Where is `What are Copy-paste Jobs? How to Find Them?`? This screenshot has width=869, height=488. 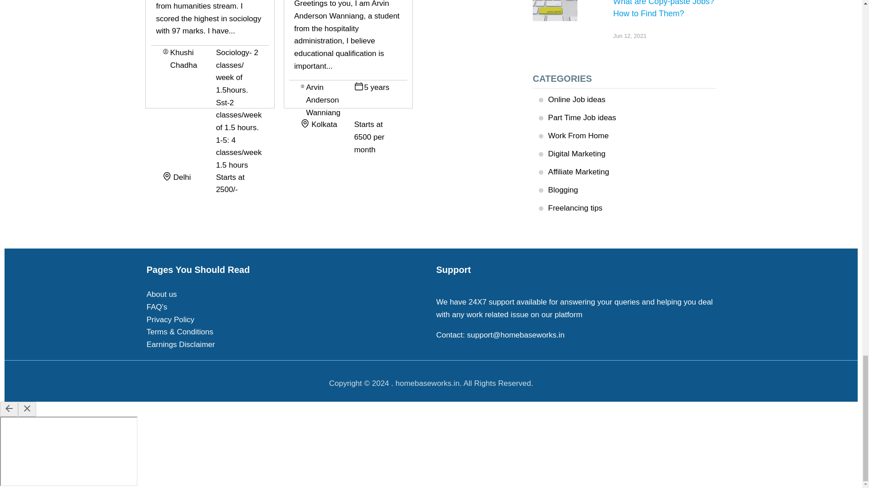 What are Copy-paste Jobs? How to Find Them? is located at coordinates (555, 12).